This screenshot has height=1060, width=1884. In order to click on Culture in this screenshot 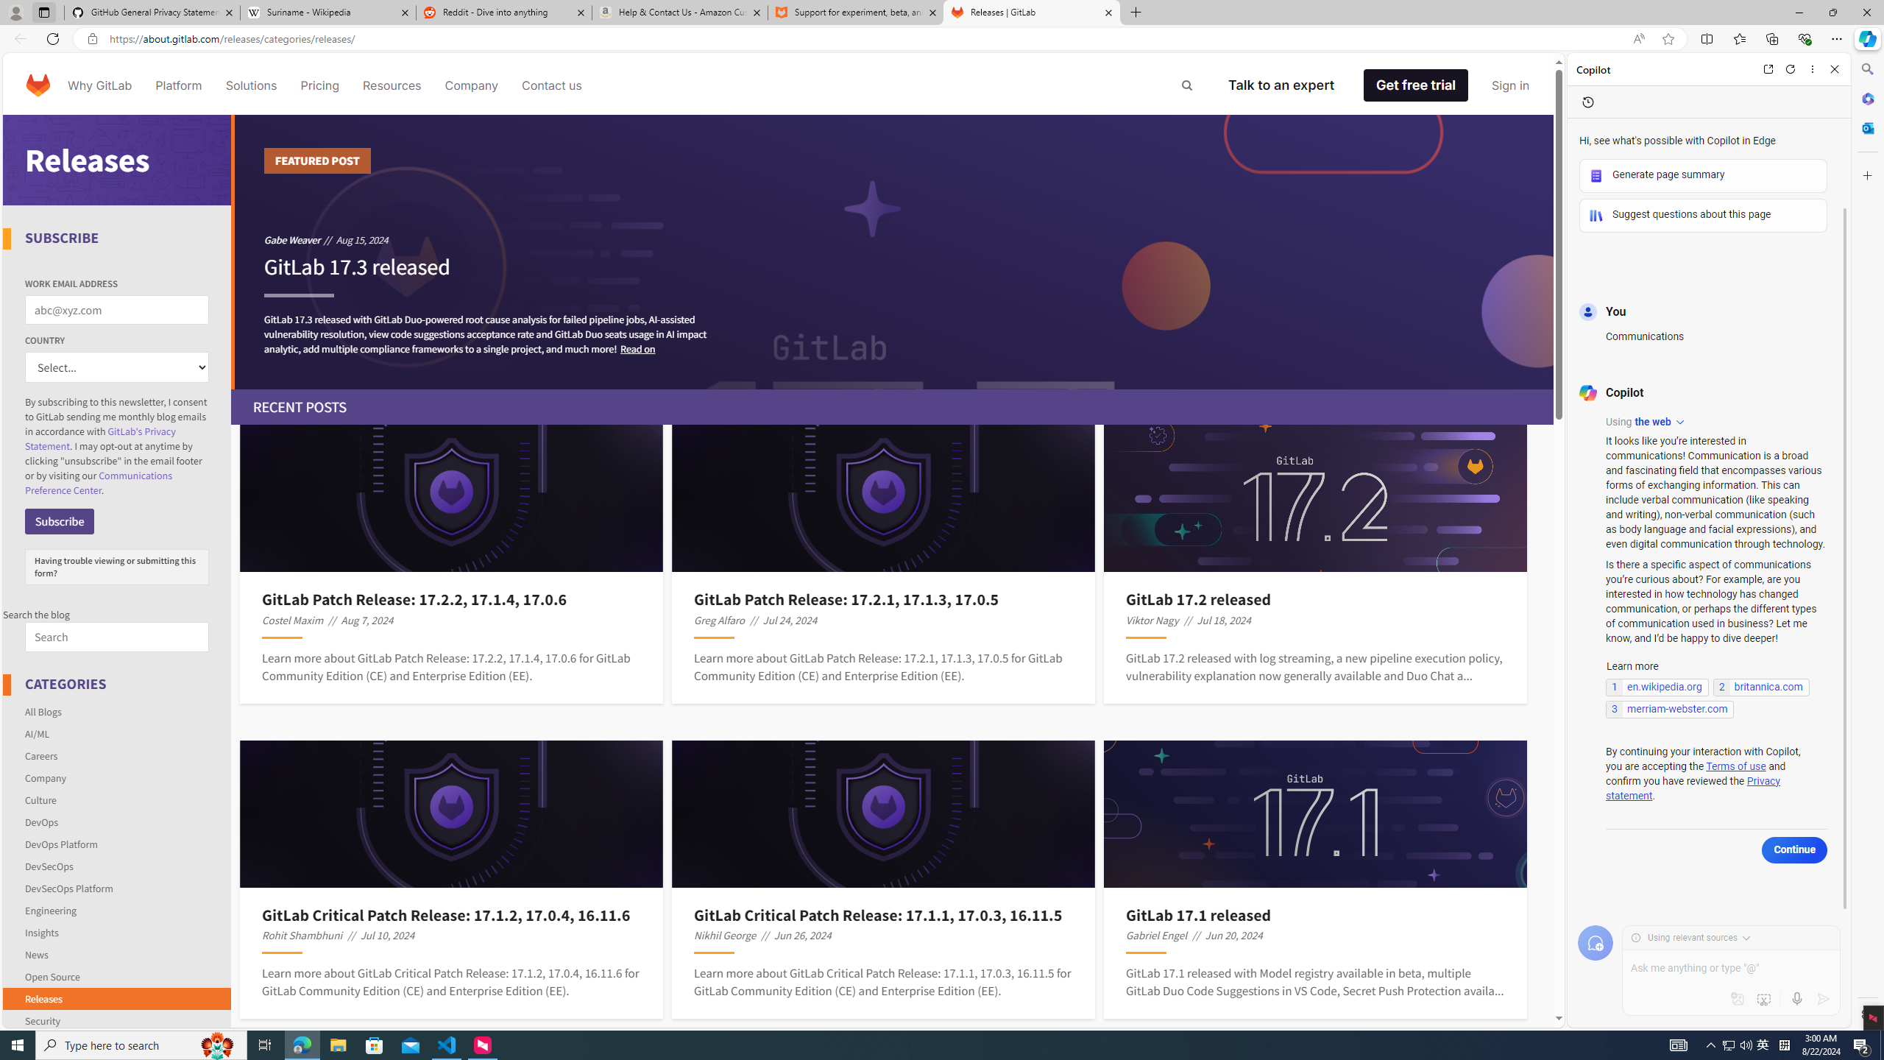, I will do `click(40, 799)`.